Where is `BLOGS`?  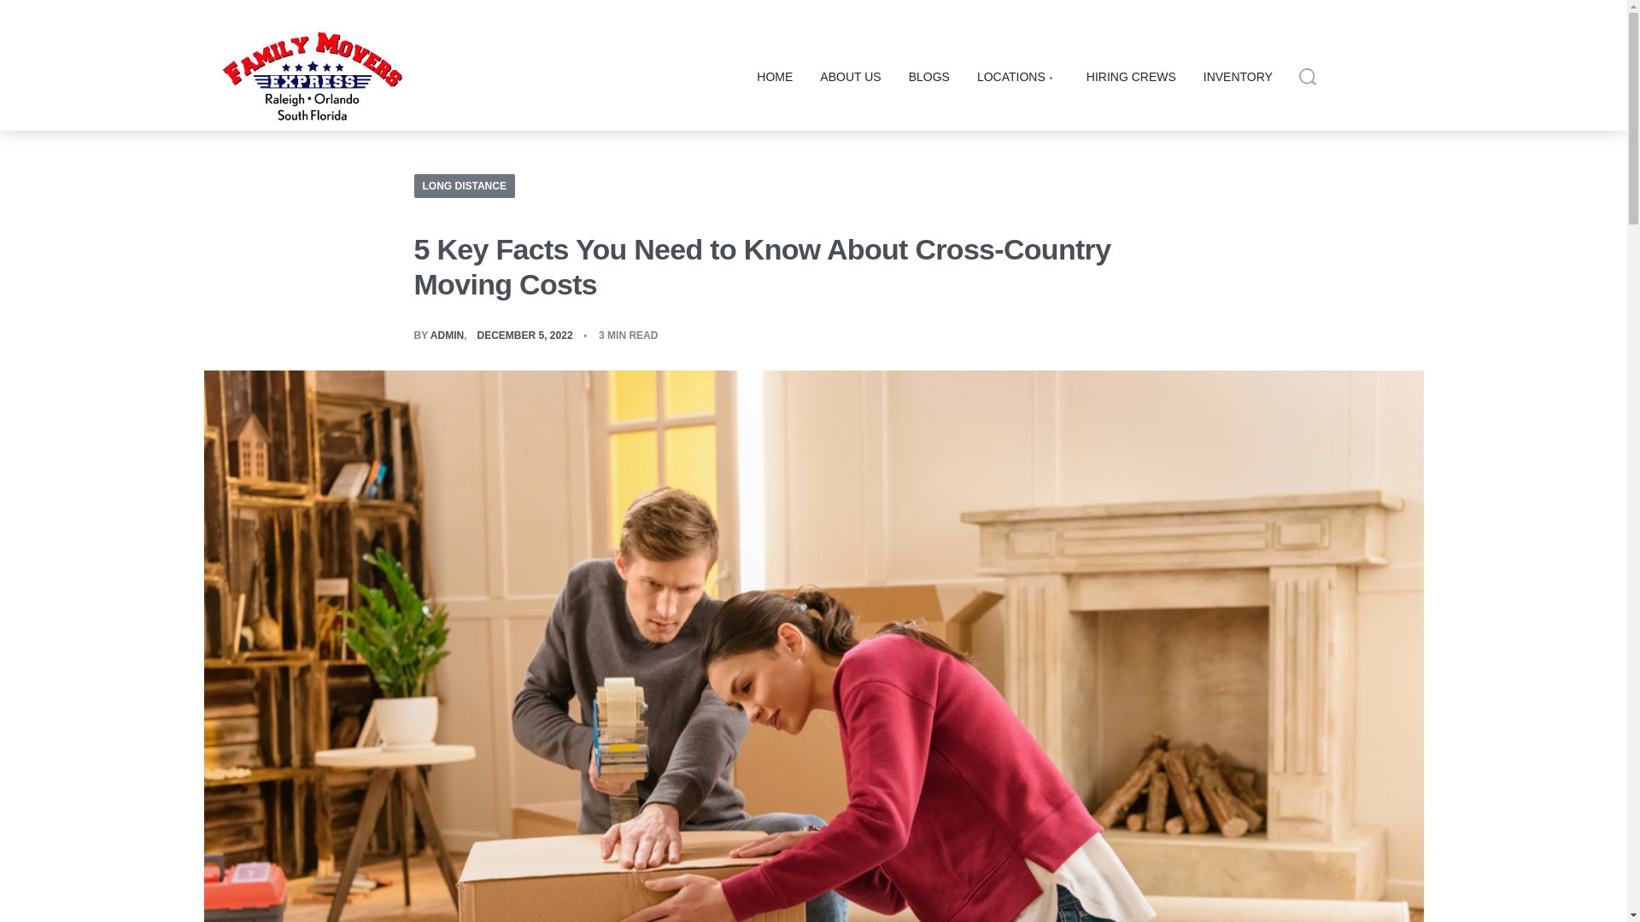 BLOGS is located at coordinates (928, 77).